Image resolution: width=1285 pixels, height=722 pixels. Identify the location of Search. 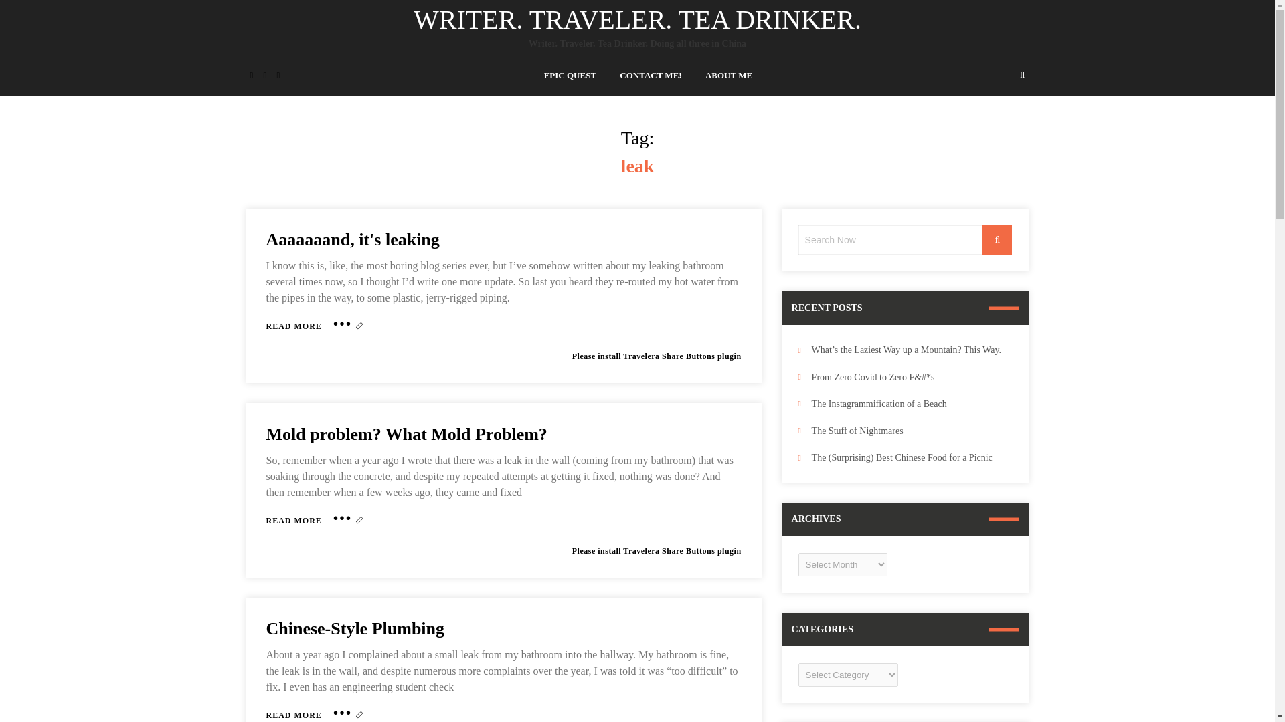
(355, 628).